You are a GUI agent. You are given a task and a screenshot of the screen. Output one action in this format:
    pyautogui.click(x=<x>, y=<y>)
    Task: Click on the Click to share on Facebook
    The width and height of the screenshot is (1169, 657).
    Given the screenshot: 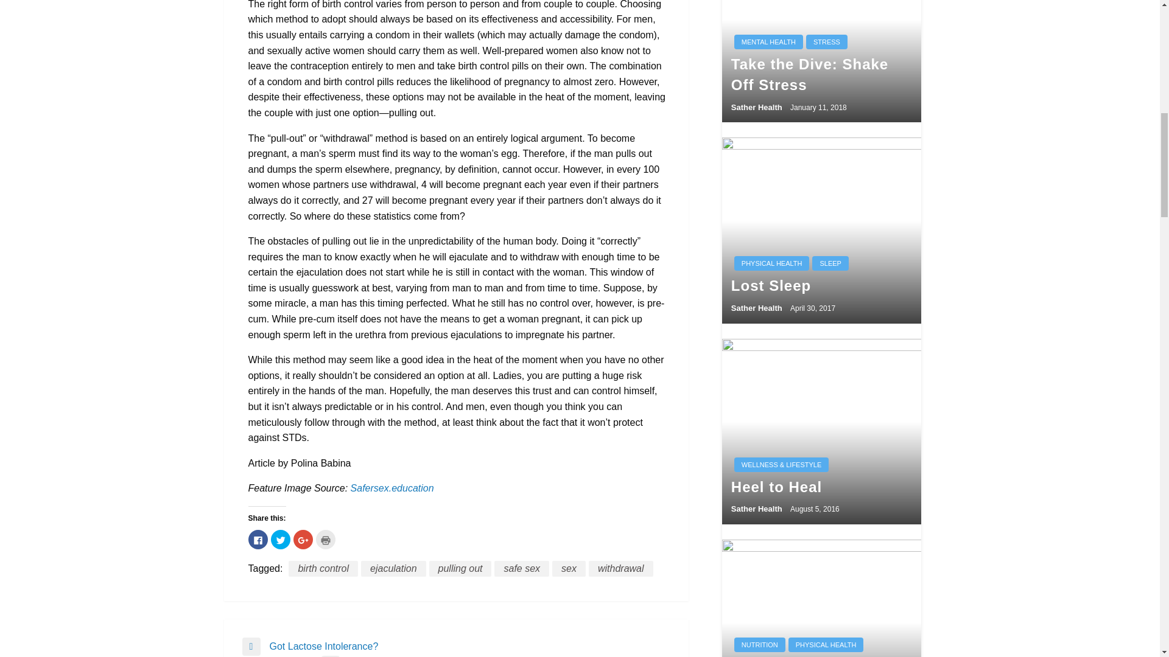 What is the action you would take?
    pyautogui.click(x=258, y=539)
    